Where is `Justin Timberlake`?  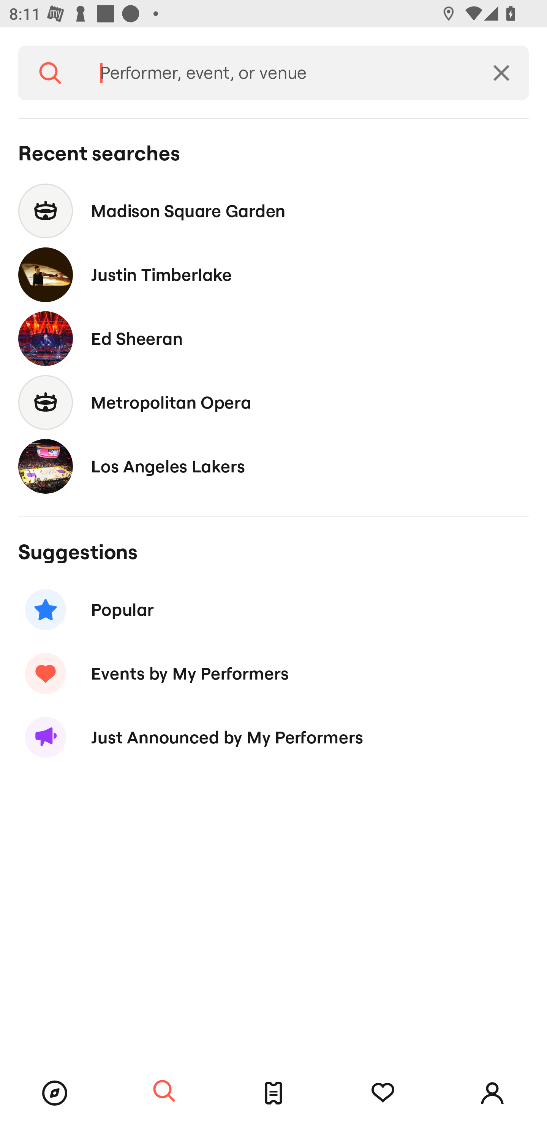
Justin Timberlake is located at coordinates (273, 275).